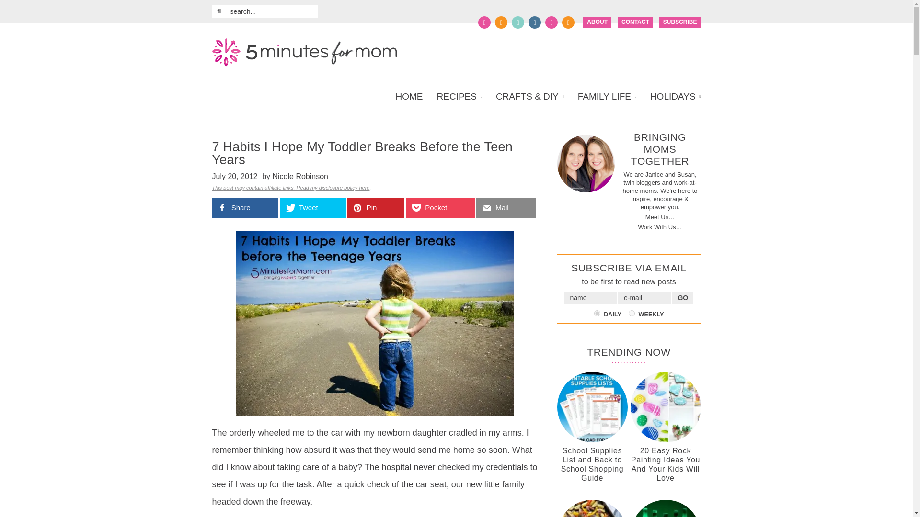 The image size is (920, 517). What do you see at coordinates (304, 52) in the screenshot?
I see `5 Minutes for Mom` at bounding box center [304, 52].